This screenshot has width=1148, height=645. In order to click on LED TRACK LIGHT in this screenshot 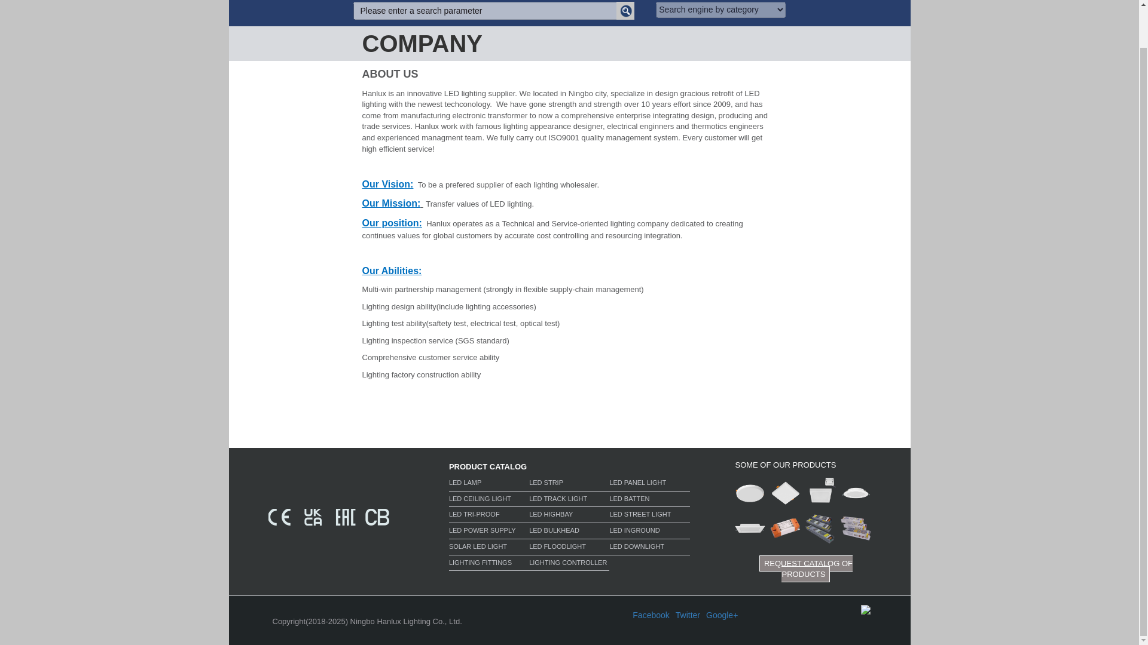, I will do `click(569, 500)`.